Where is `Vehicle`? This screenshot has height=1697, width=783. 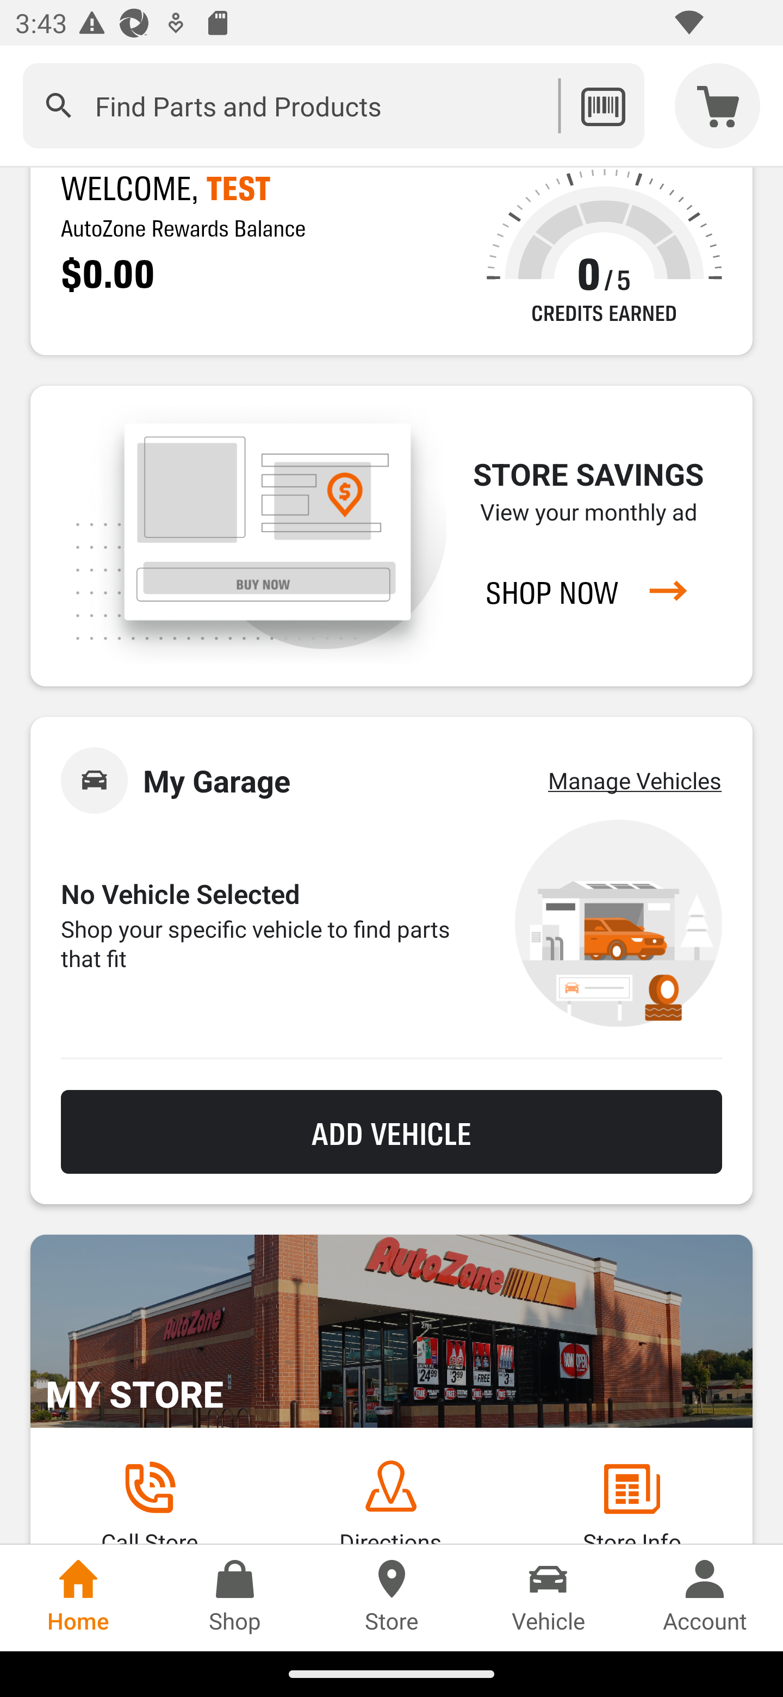 Vehicle is located at coordinates (548, 1597).